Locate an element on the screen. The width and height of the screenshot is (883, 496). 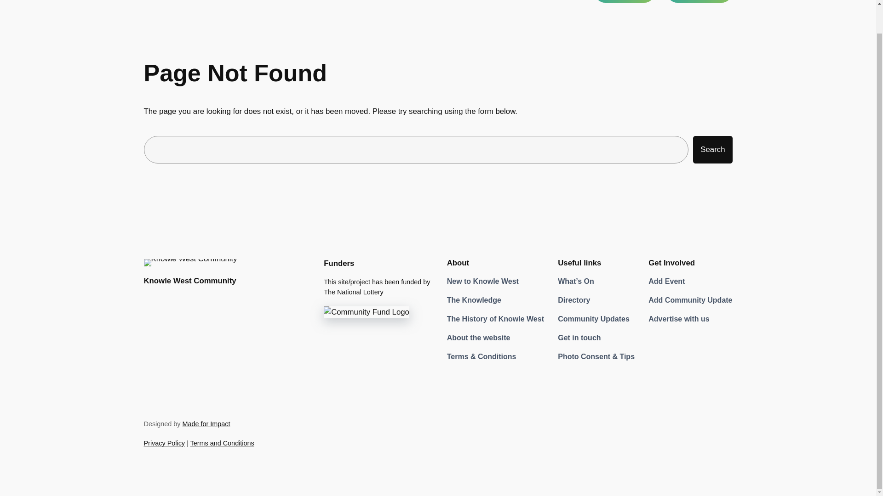
Get in touch is located at coordinates (579, 338).